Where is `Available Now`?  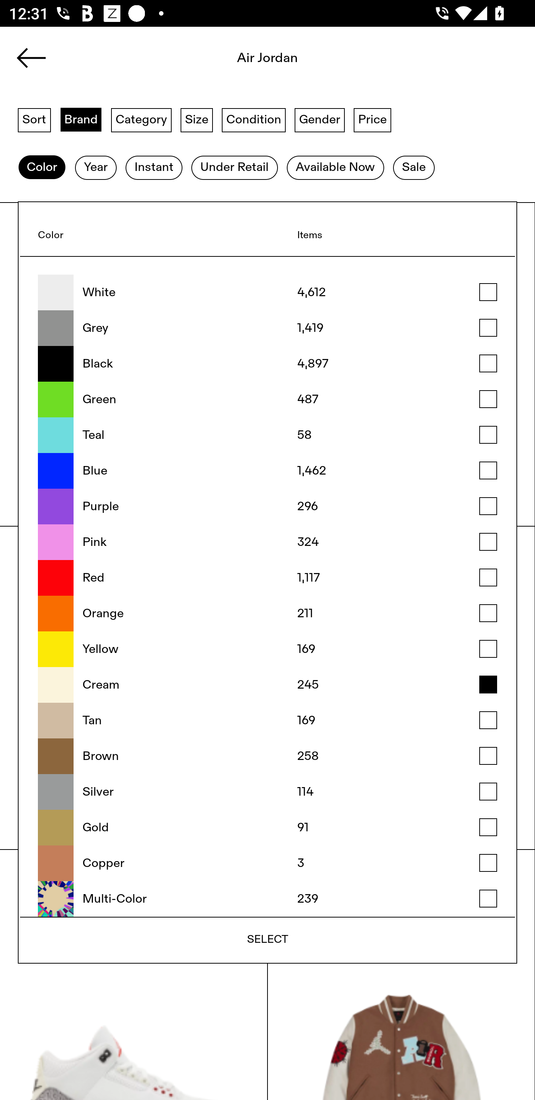
Available Now is located at coordinates (335, 168).